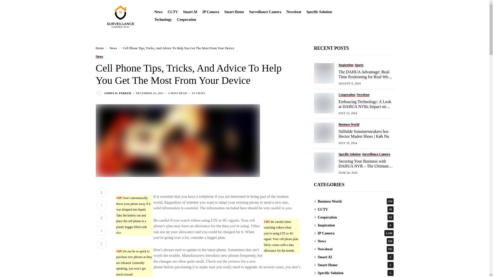 The height and width of the screenshot is (277, 493). Describe the element at coordinates (163, 19) in the screenshot. I see `Technology` at that location.